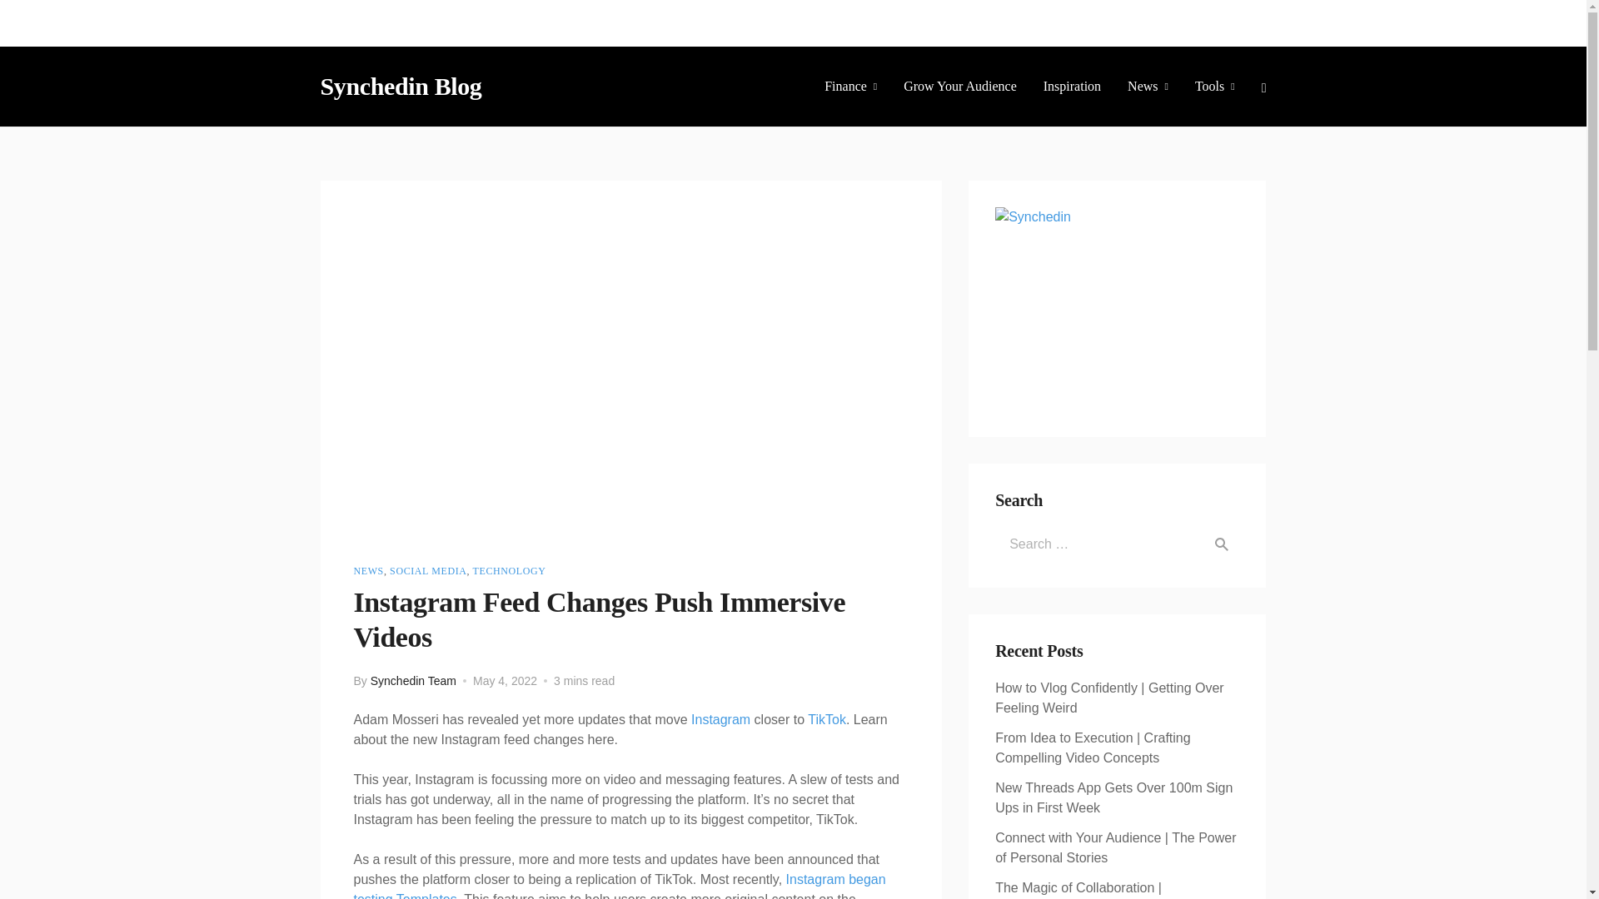 The height and width of the screenshot is (899, 1599). I want to click on TECHNOLOGY, so click(510, 571).